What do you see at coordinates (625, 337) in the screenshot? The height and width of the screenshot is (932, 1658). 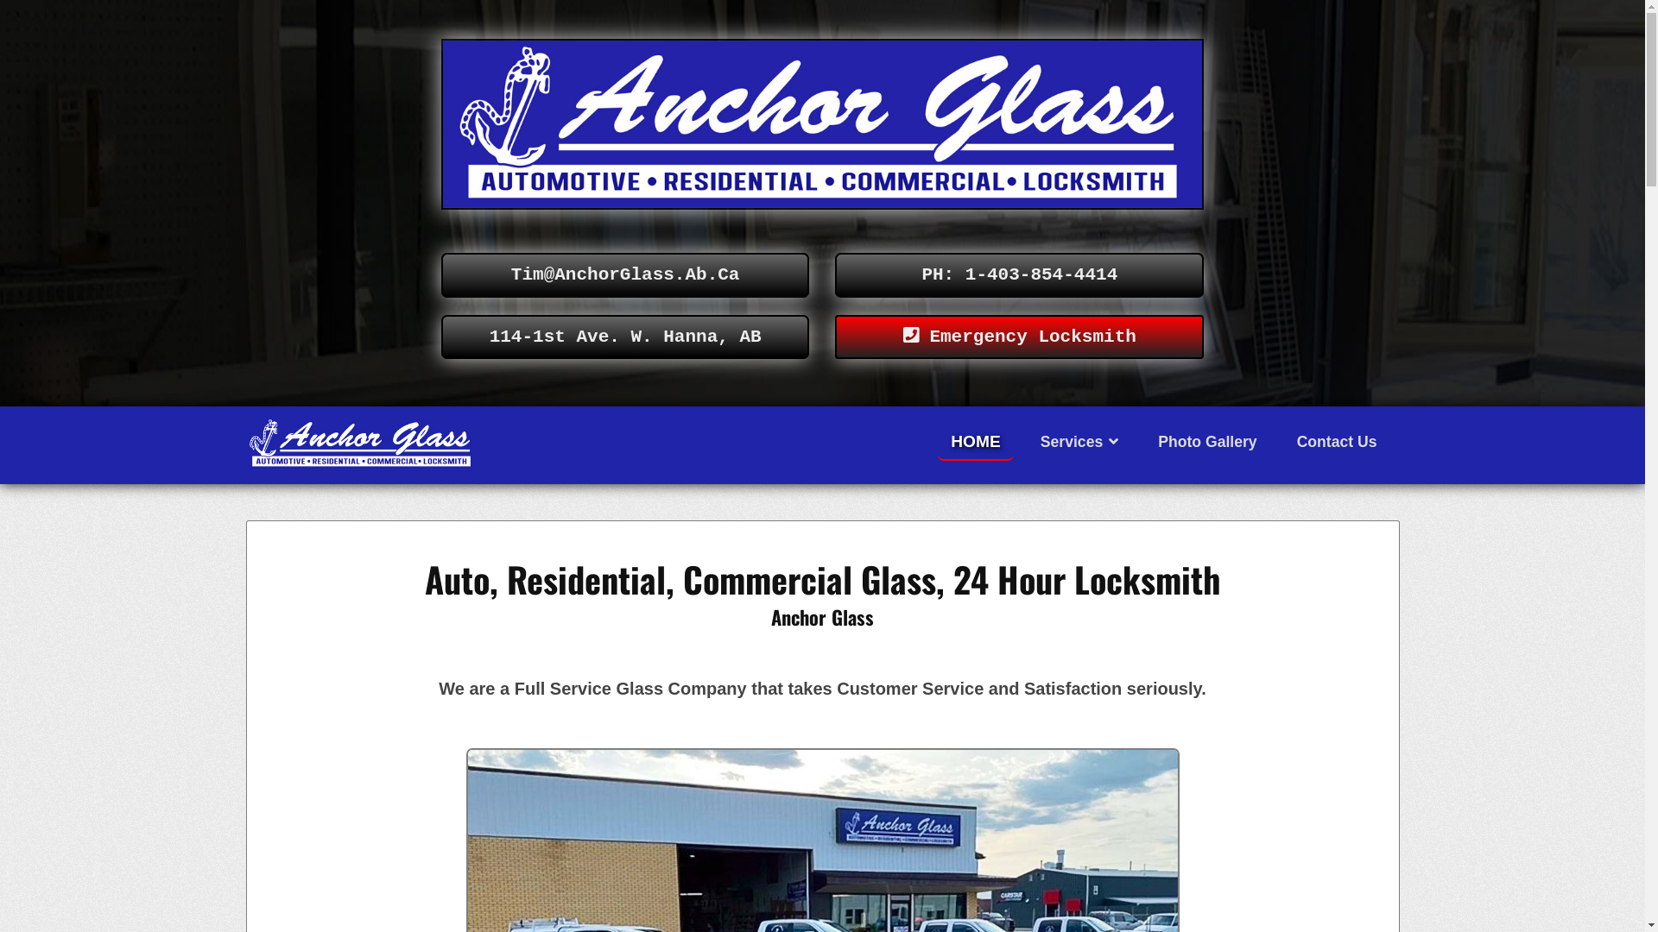 I see `114-1st Ave. W. Hanna, AB` at bounding box center [625, 337].